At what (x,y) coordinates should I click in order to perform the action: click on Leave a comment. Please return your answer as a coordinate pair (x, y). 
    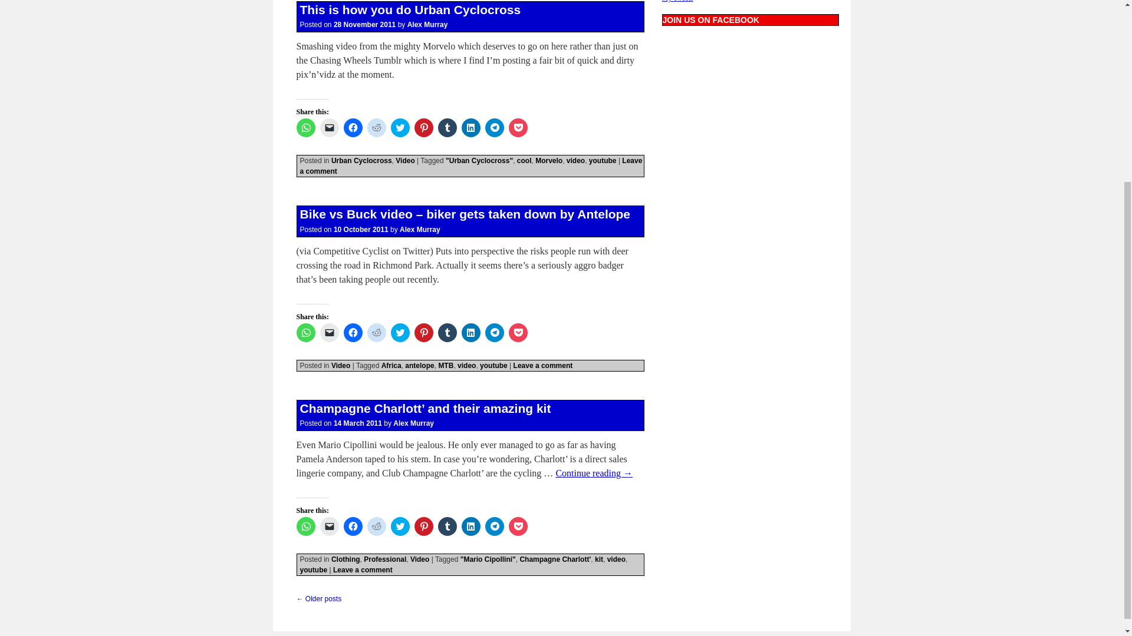
    Looking at the image, I should click on (470, 166).